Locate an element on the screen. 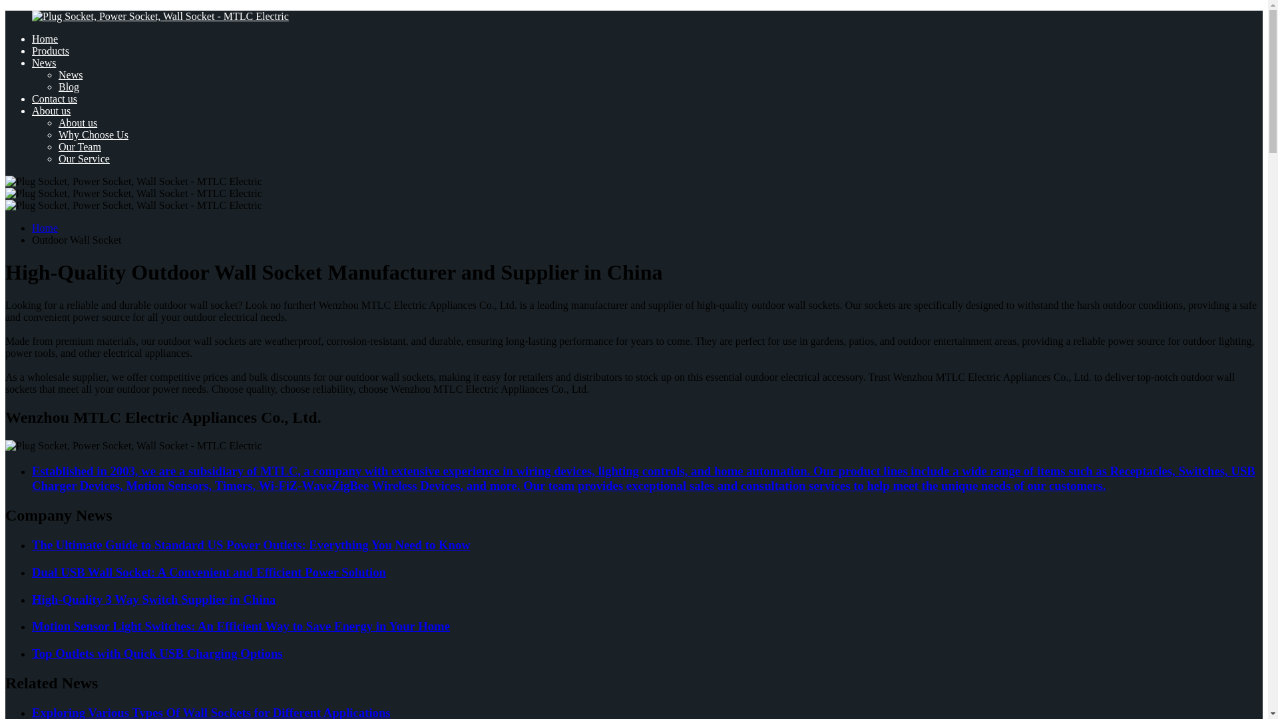 This screenshot has height=719, width=1278. Why Choose Us is located at coordinates (93, 134).